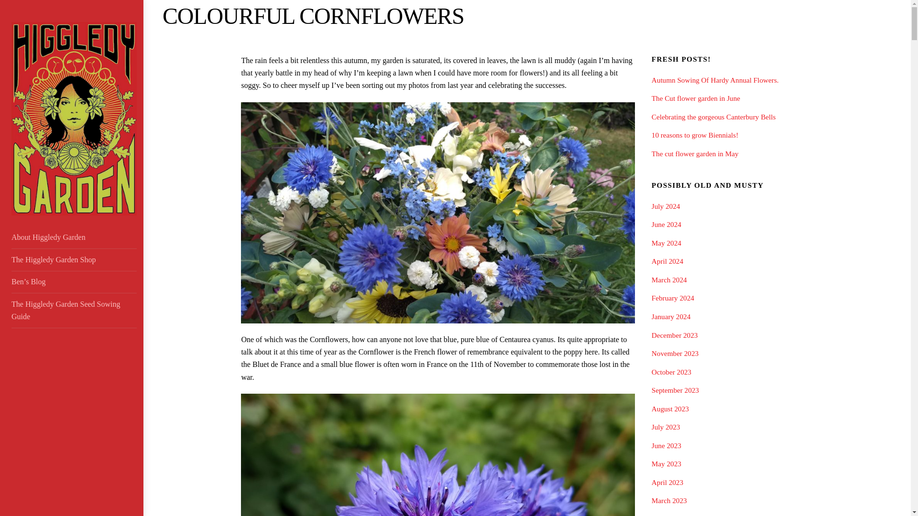 The width and height of the screenshot is (918, 516). Describe the element at coordinates (695, 154) in the screenshot. I see `The cut flower garden in May` at that location.